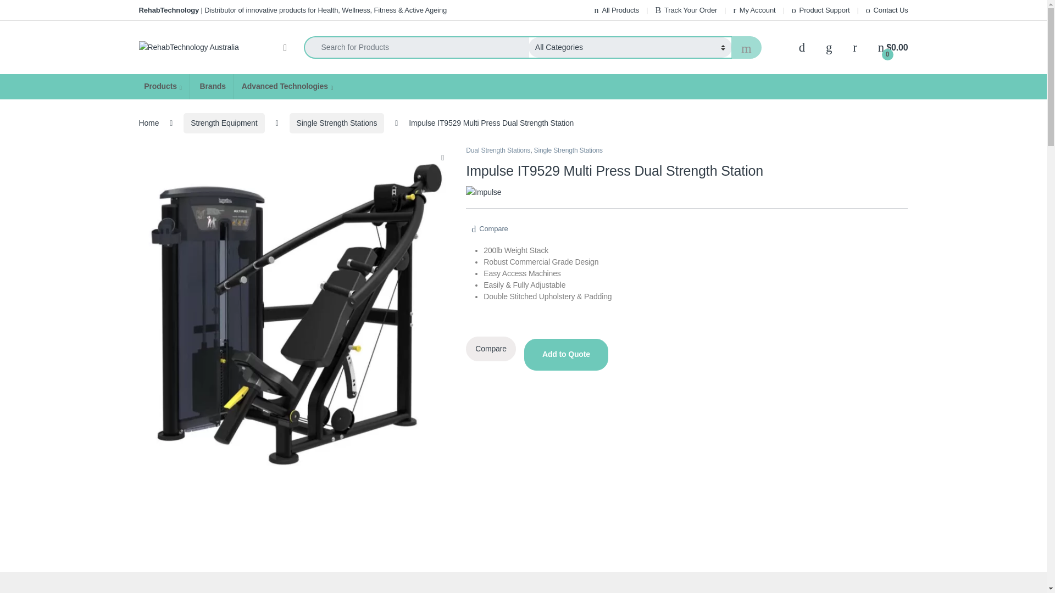 The image size is (1055, 593). Describe the element at coordinates (686, 10) in the screenshot. I see `Track Your Order` at that location.